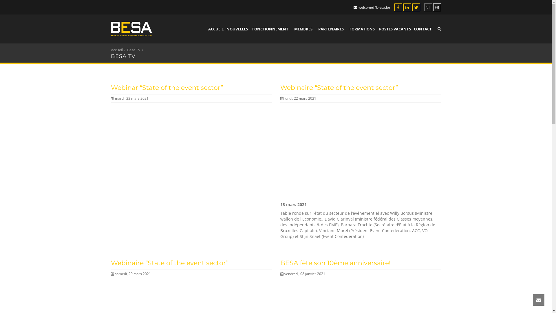 This screenshot has width=556, height=313. I want to click on welcome@b-esa.be, so click(374, 8).